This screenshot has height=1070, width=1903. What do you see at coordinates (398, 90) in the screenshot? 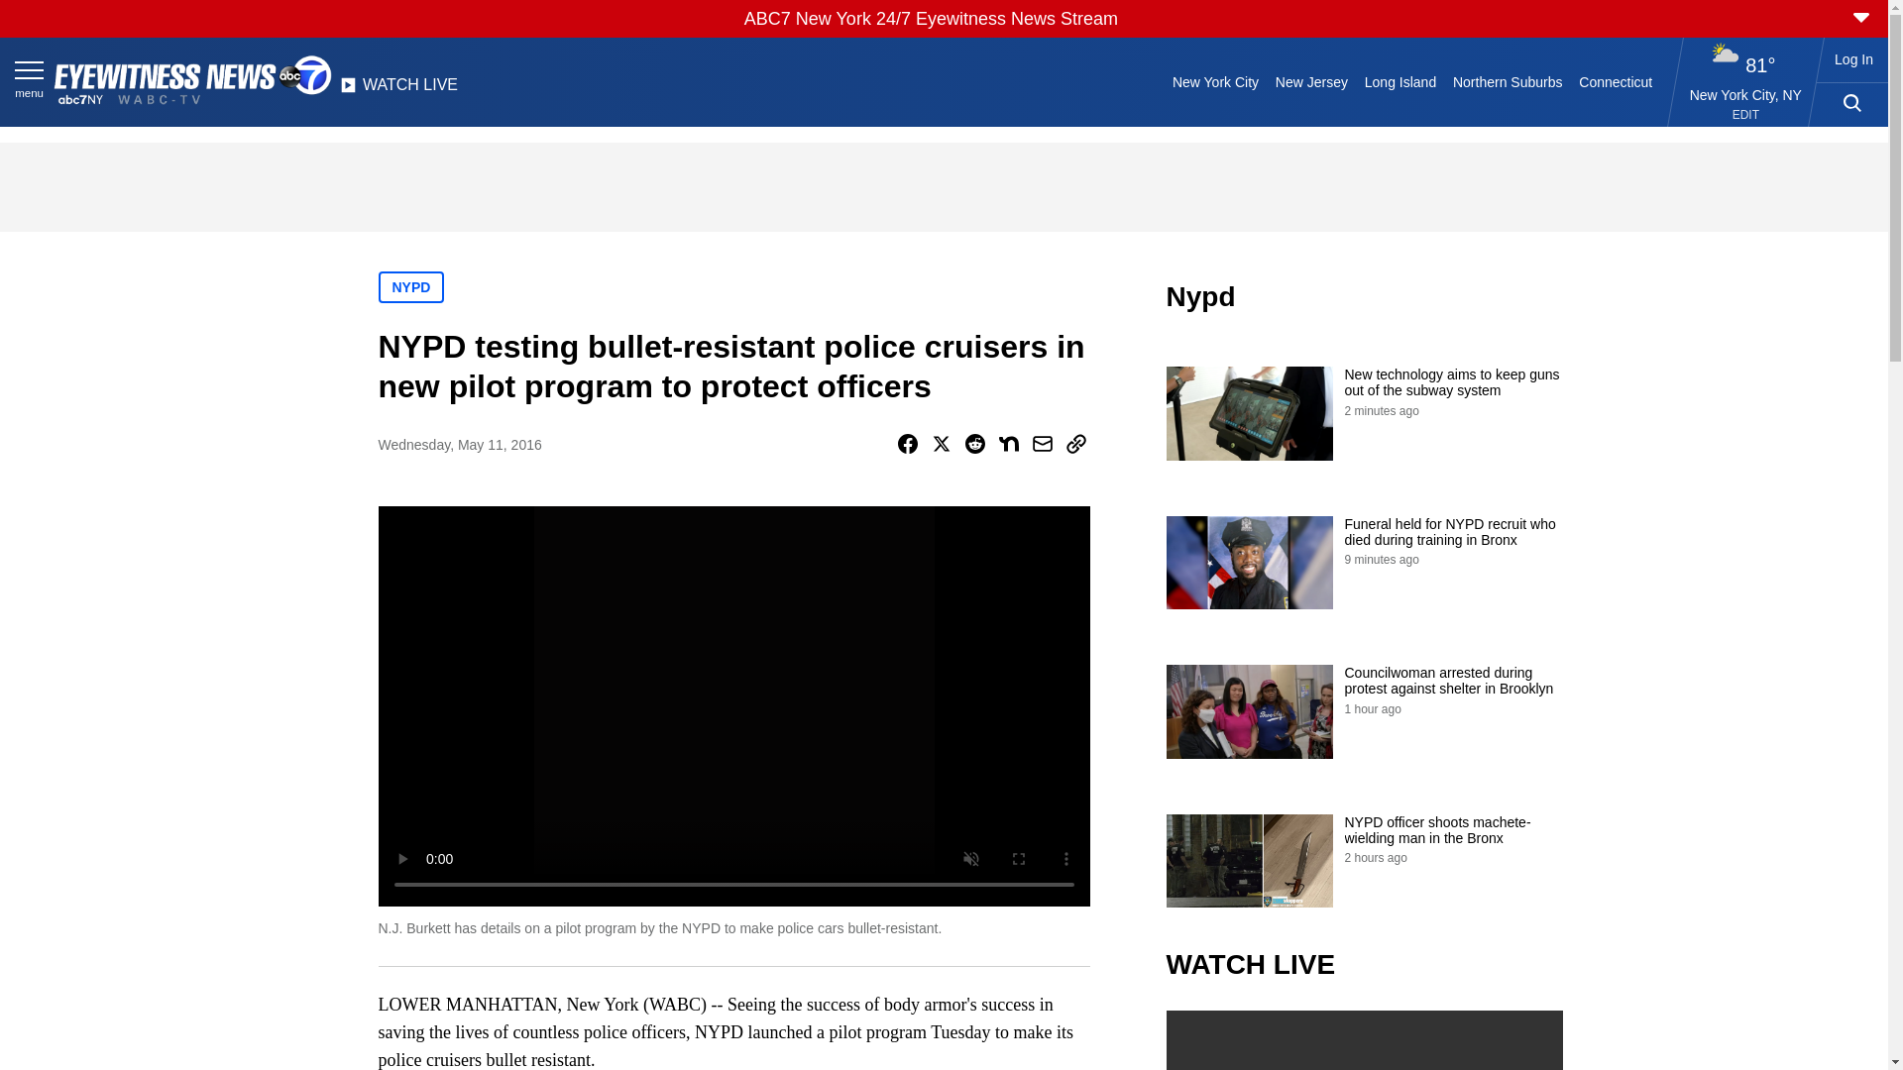
I see `WATCH LIVE` at bounding box center [398, 90].